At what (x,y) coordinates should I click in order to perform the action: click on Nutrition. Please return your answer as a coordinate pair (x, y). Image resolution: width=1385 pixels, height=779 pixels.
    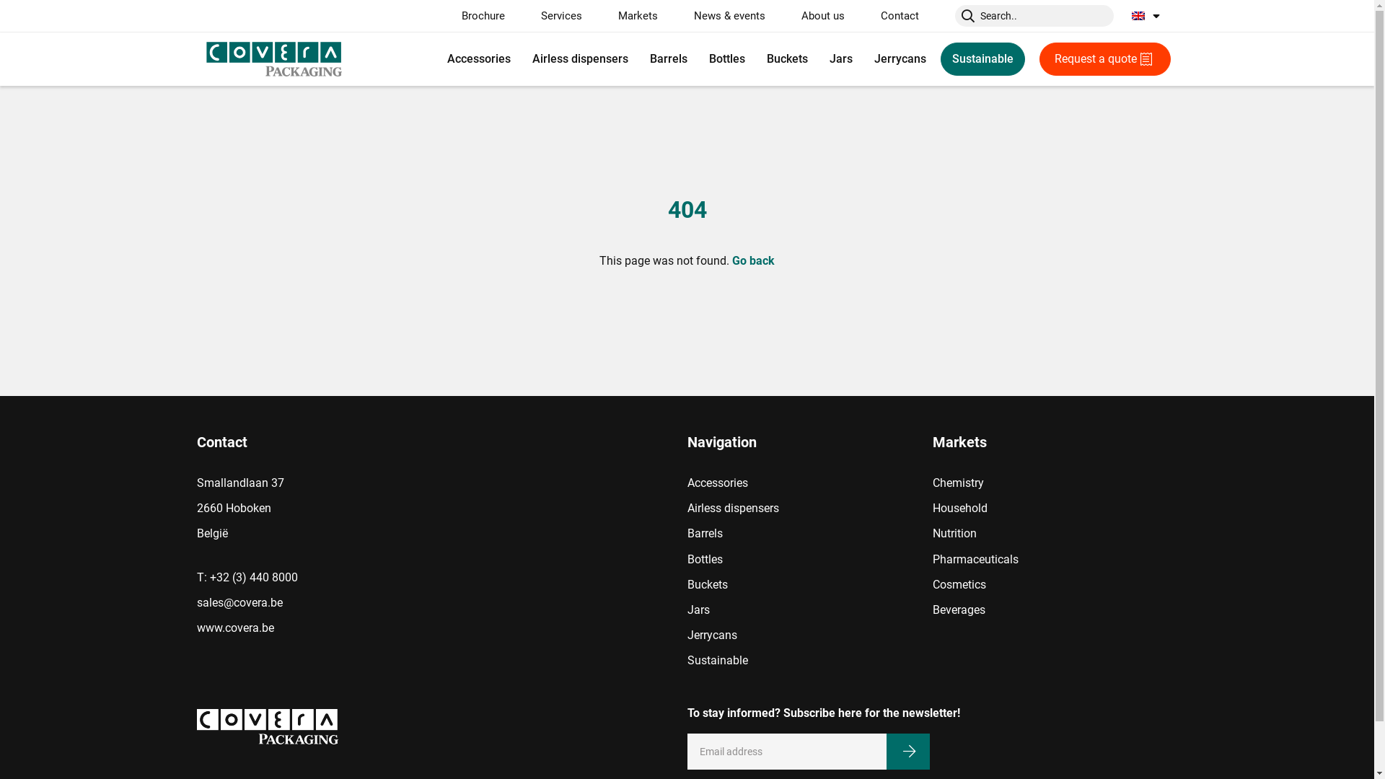
    Looking at the image, I should click on (954, 534).